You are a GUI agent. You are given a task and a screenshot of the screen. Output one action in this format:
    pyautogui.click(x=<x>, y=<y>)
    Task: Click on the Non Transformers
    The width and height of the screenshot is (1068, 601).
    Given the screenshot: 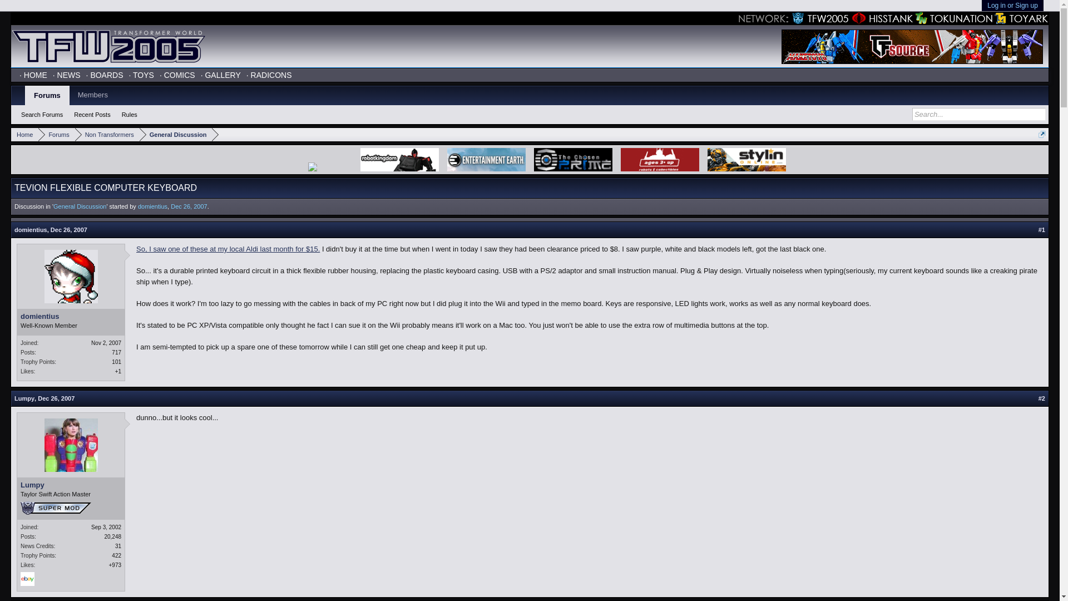 What is the action you would take?
    pyautogui.click(x=107, y=135)
    